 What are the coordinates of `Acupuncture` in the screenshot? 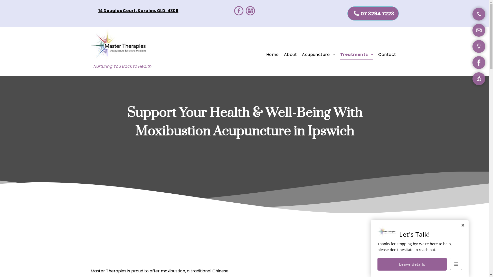 It's located at (318, 55).